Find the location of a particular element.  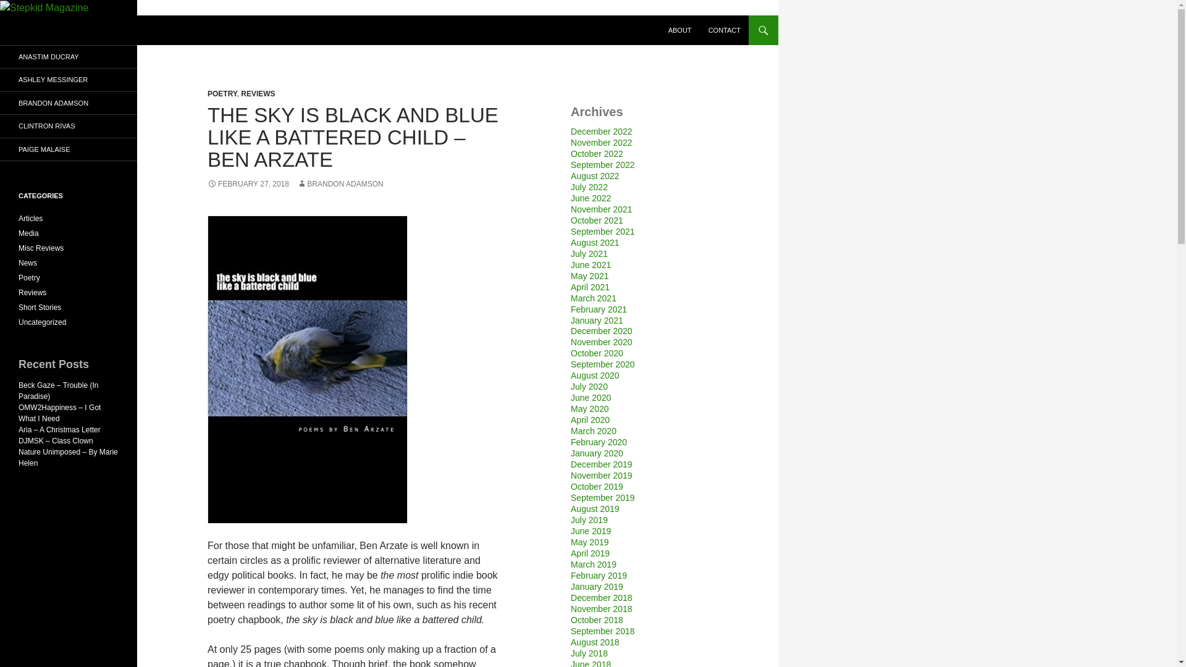

March 2021 is located at coordinates (593, 298).